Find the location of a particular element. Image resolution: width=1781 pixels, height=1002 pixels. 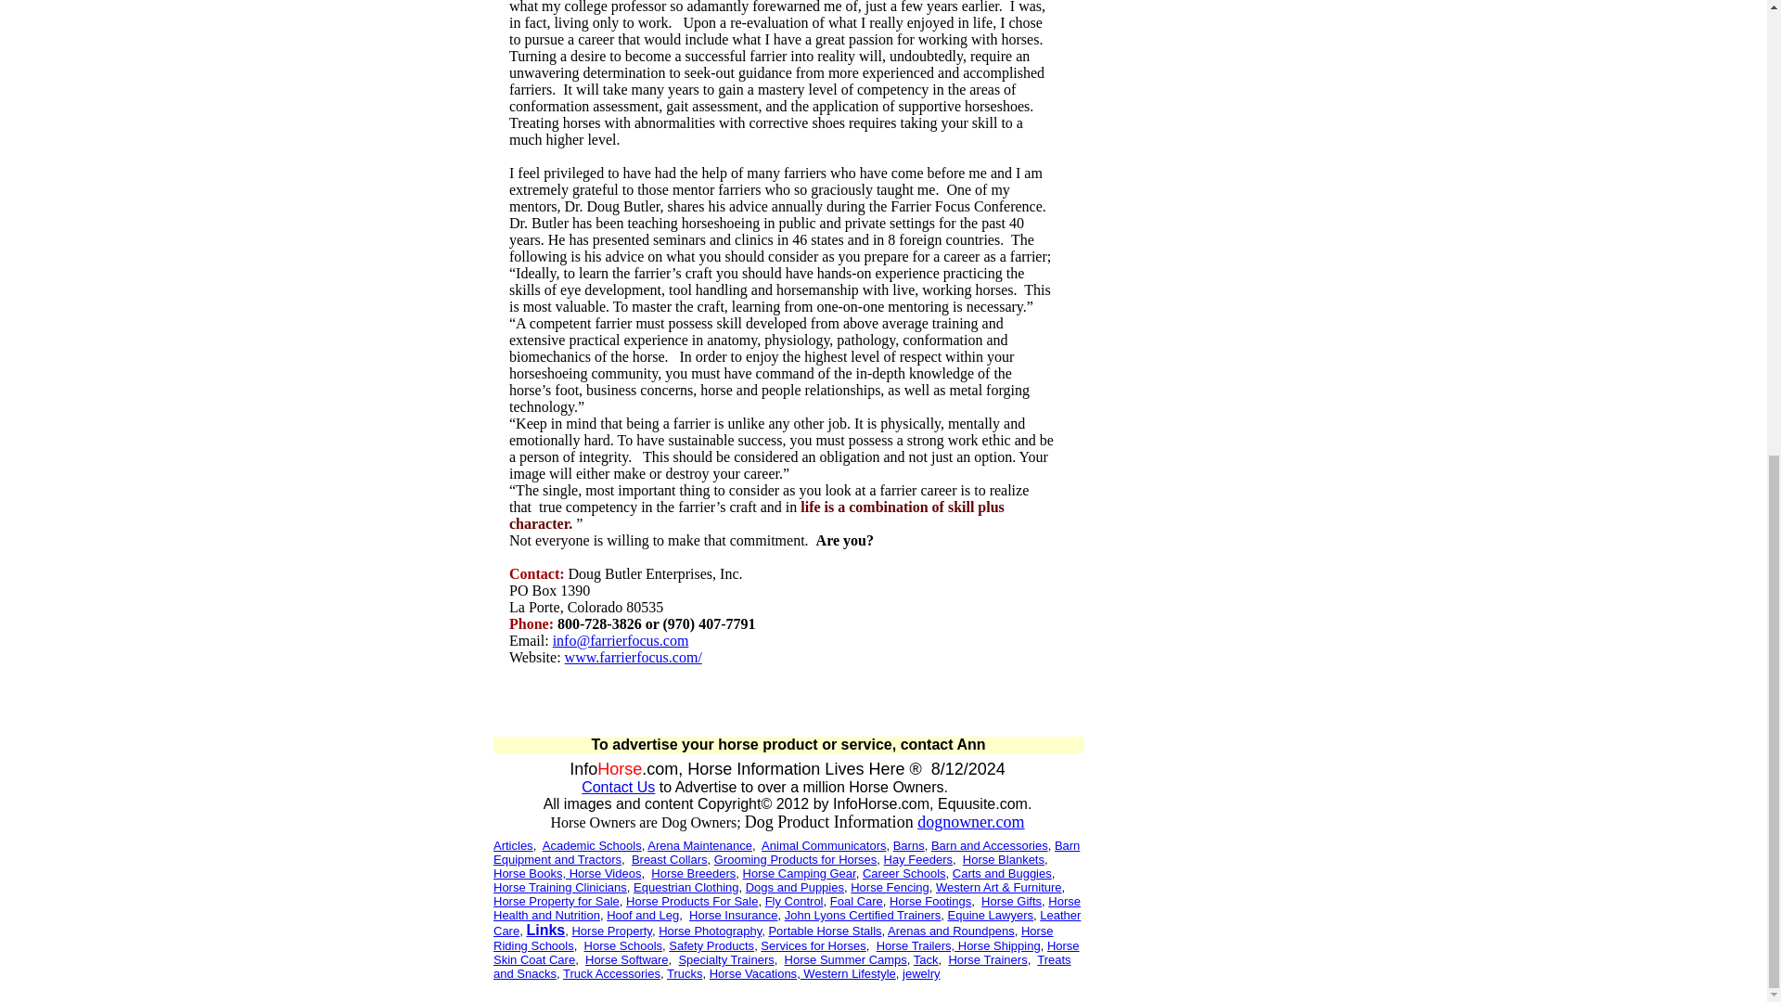

Horse Fencing is located at coordinates (890, 887).